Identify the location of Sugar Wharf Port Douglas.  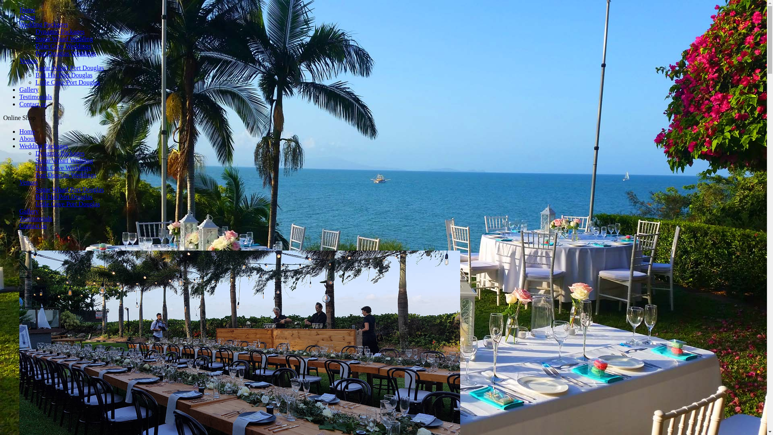
(70, 189).